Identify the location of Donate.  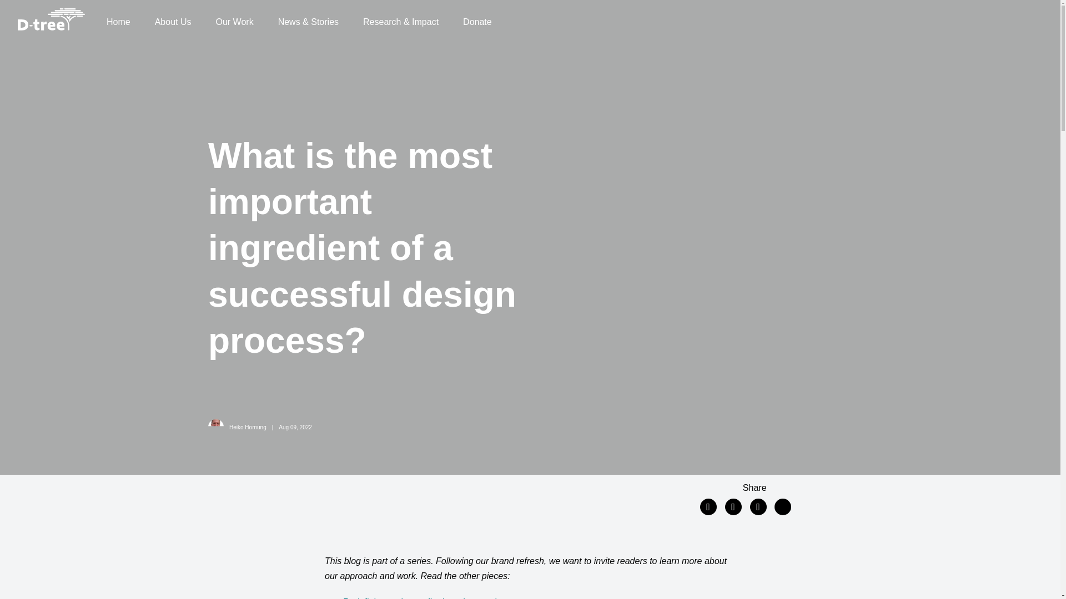
(477, 22).